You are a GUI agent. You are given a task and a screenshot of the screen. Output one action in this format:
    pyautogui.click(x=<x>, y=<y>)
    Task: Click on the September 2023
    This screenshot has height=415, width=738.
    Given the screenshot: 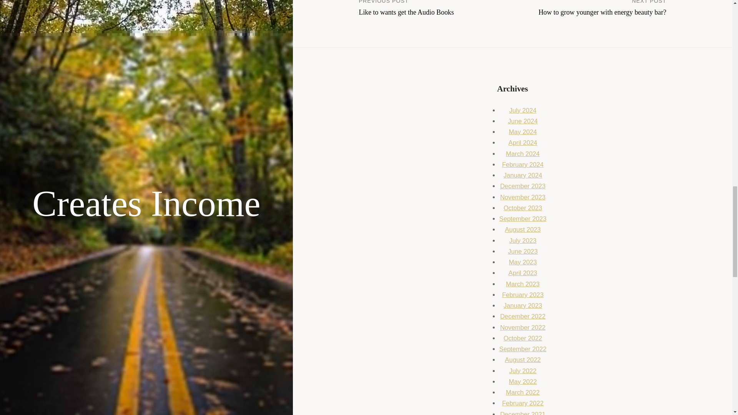 What is the action you would take?
    pyautogui.click(x=523, y=251)
    